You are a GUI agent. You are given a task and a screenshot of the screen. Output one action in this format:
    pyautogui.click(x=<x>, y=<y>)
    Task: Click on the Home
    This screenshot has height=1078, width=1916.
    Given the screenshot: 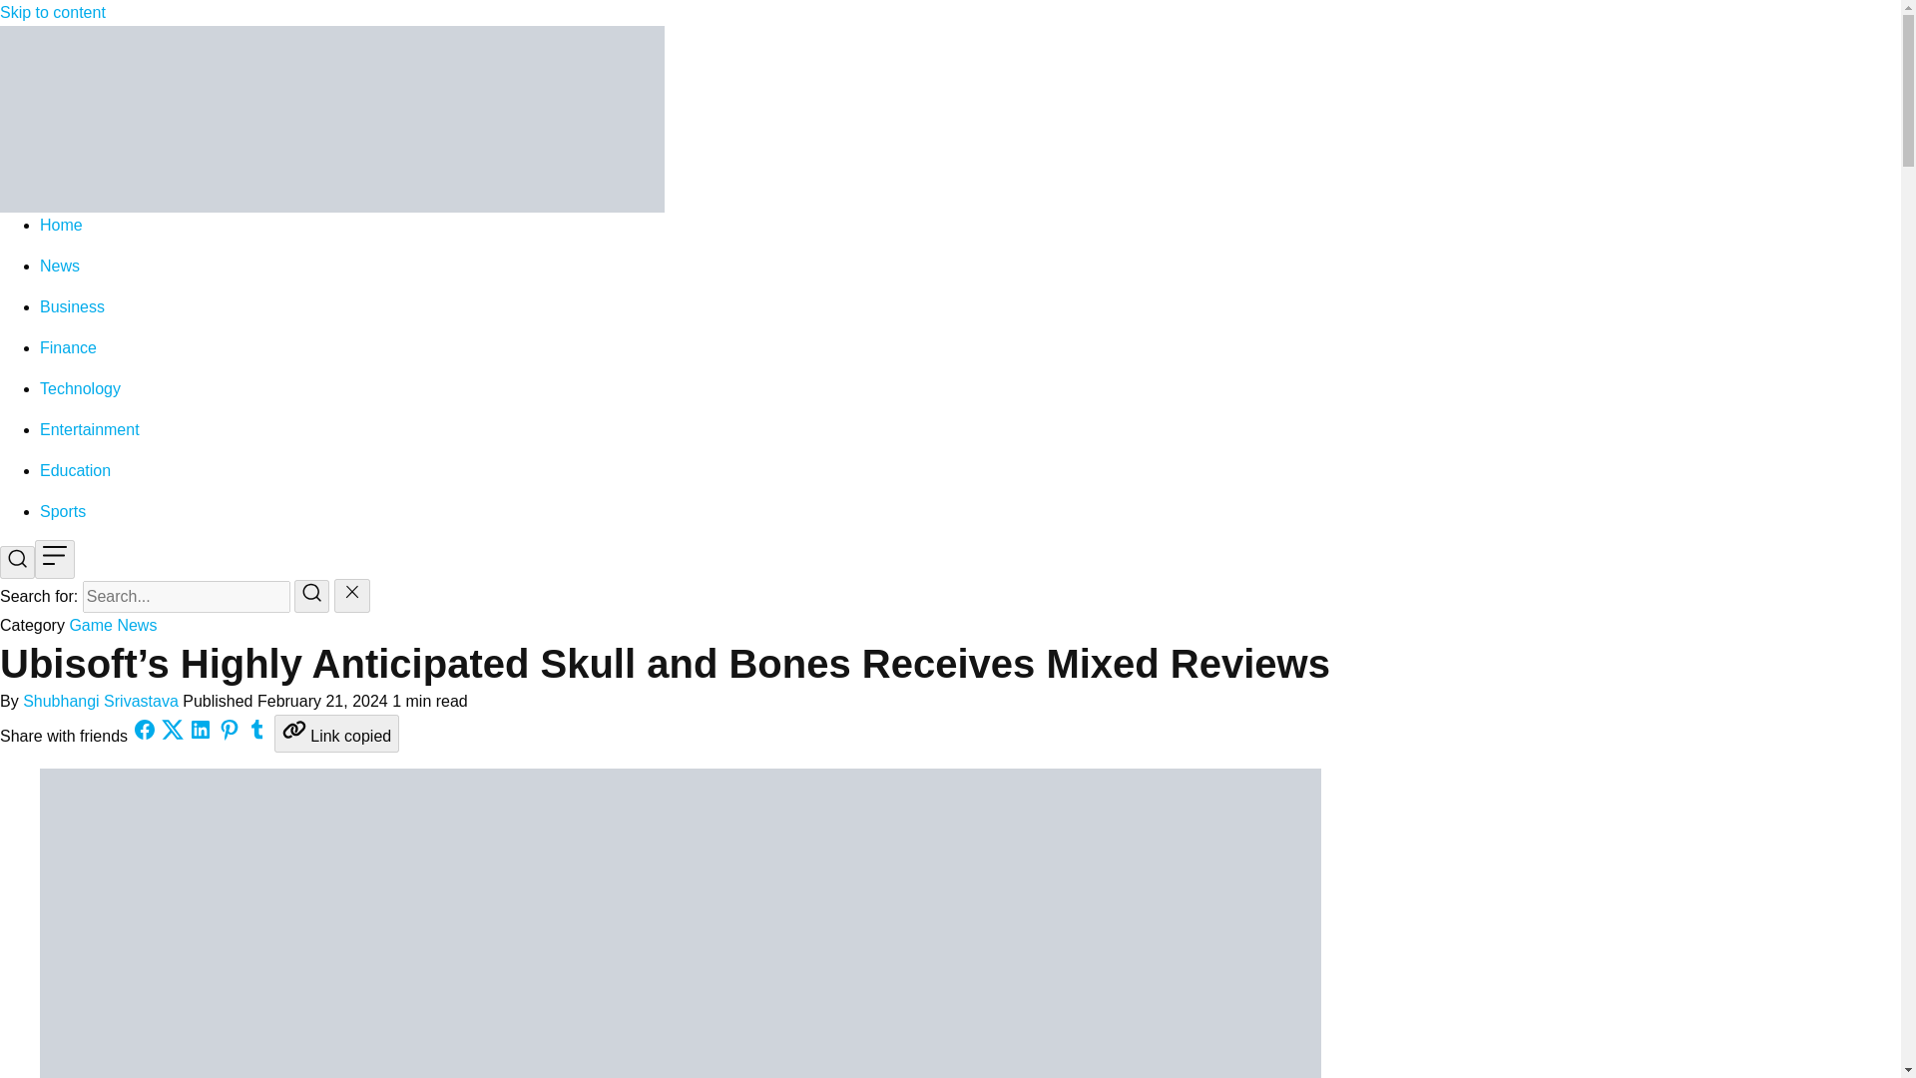 What is the action you would take?
    pyautogui.click(x=61, y=226)
    